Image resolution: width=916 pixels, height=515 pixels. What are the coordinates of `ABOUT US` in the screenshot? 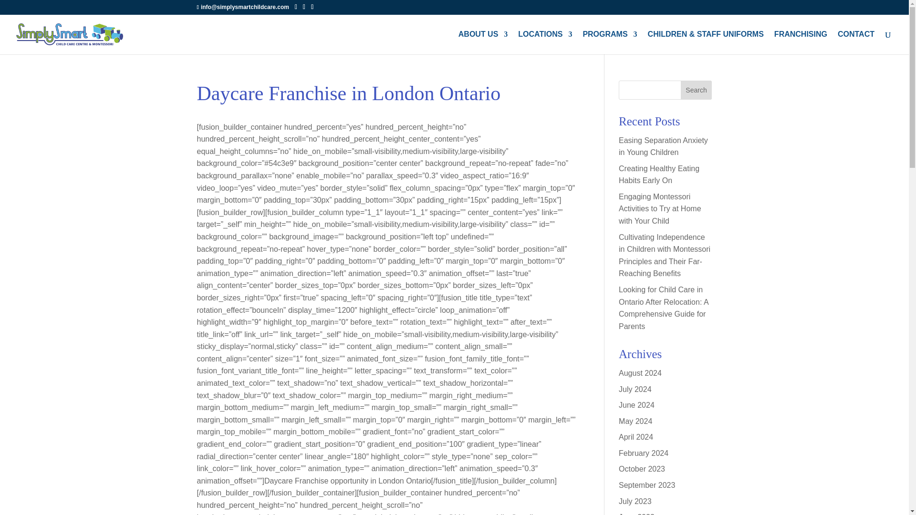 It's located at (483, 42).